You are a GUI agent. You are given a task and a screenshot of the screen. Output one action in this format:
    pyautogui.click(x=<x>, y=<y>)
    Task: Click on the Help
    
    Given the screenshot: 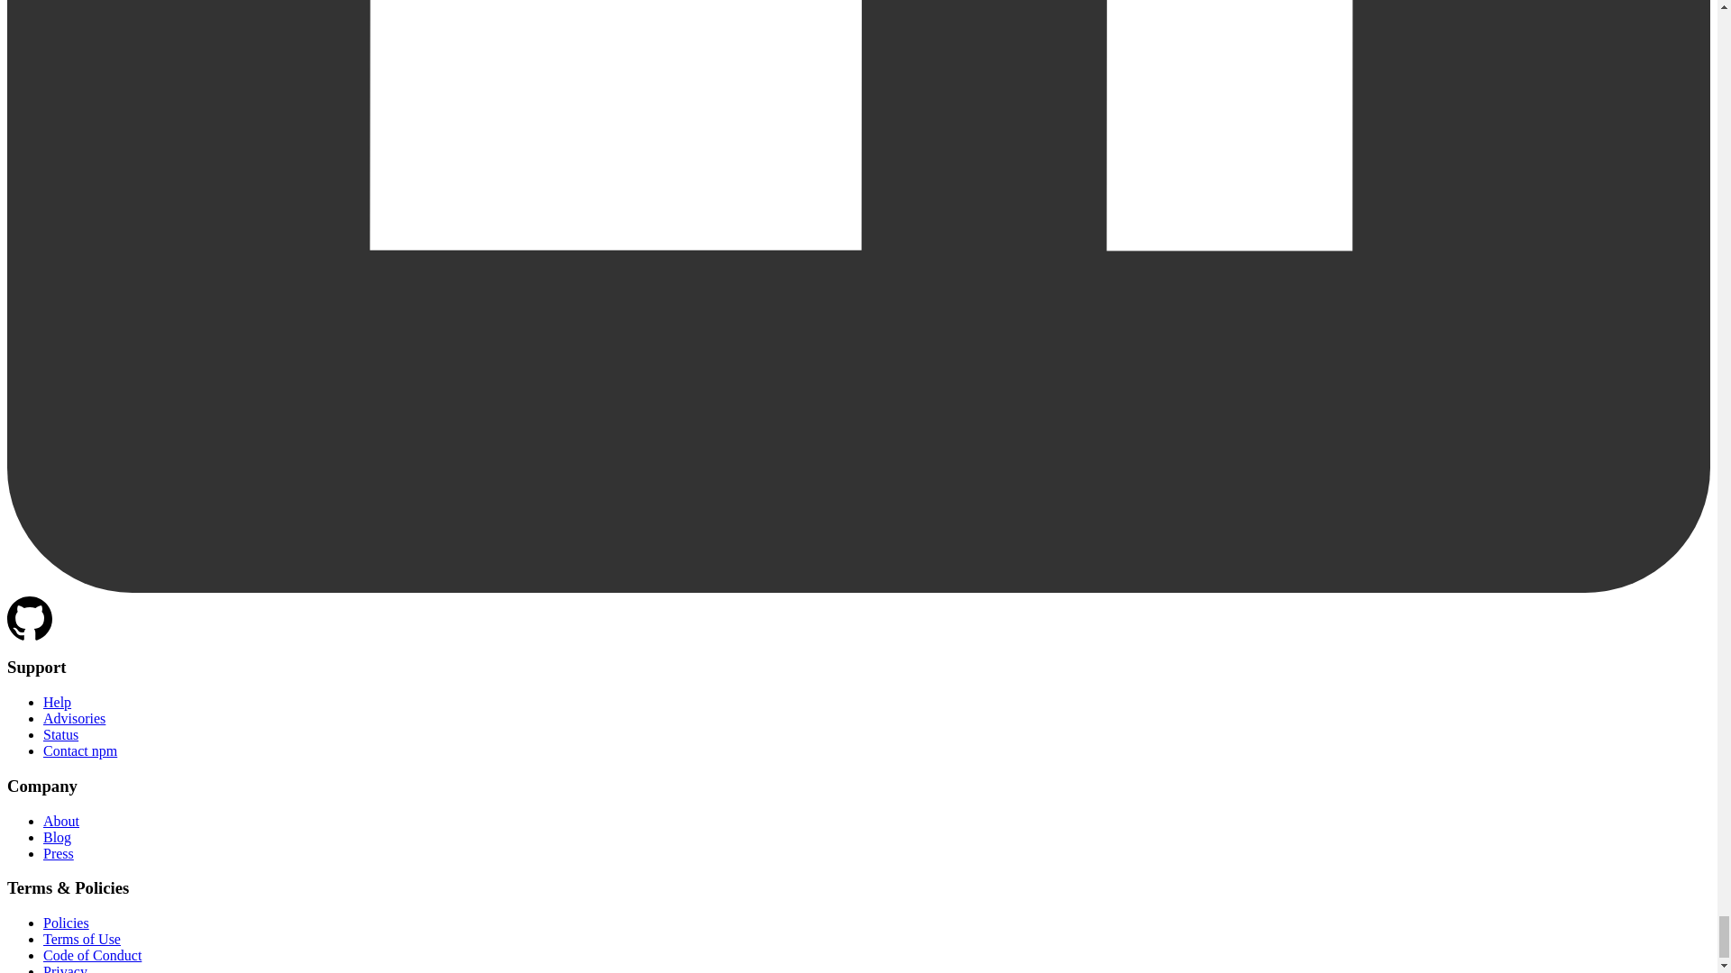 What is the action you would take?
    pyautogui.click(x=57, y=703)
    